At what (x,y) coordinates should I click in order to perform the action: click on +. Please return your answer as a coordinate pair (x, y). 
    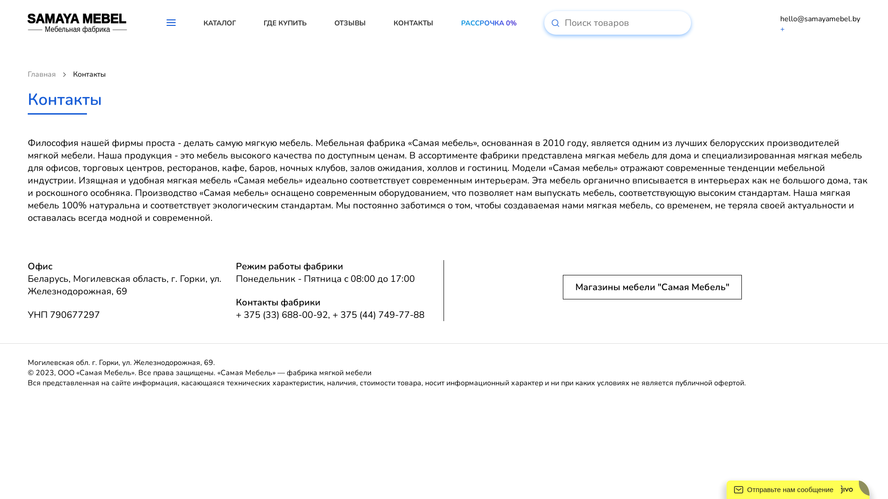
    Looking at the image, I should click on (219, 363).